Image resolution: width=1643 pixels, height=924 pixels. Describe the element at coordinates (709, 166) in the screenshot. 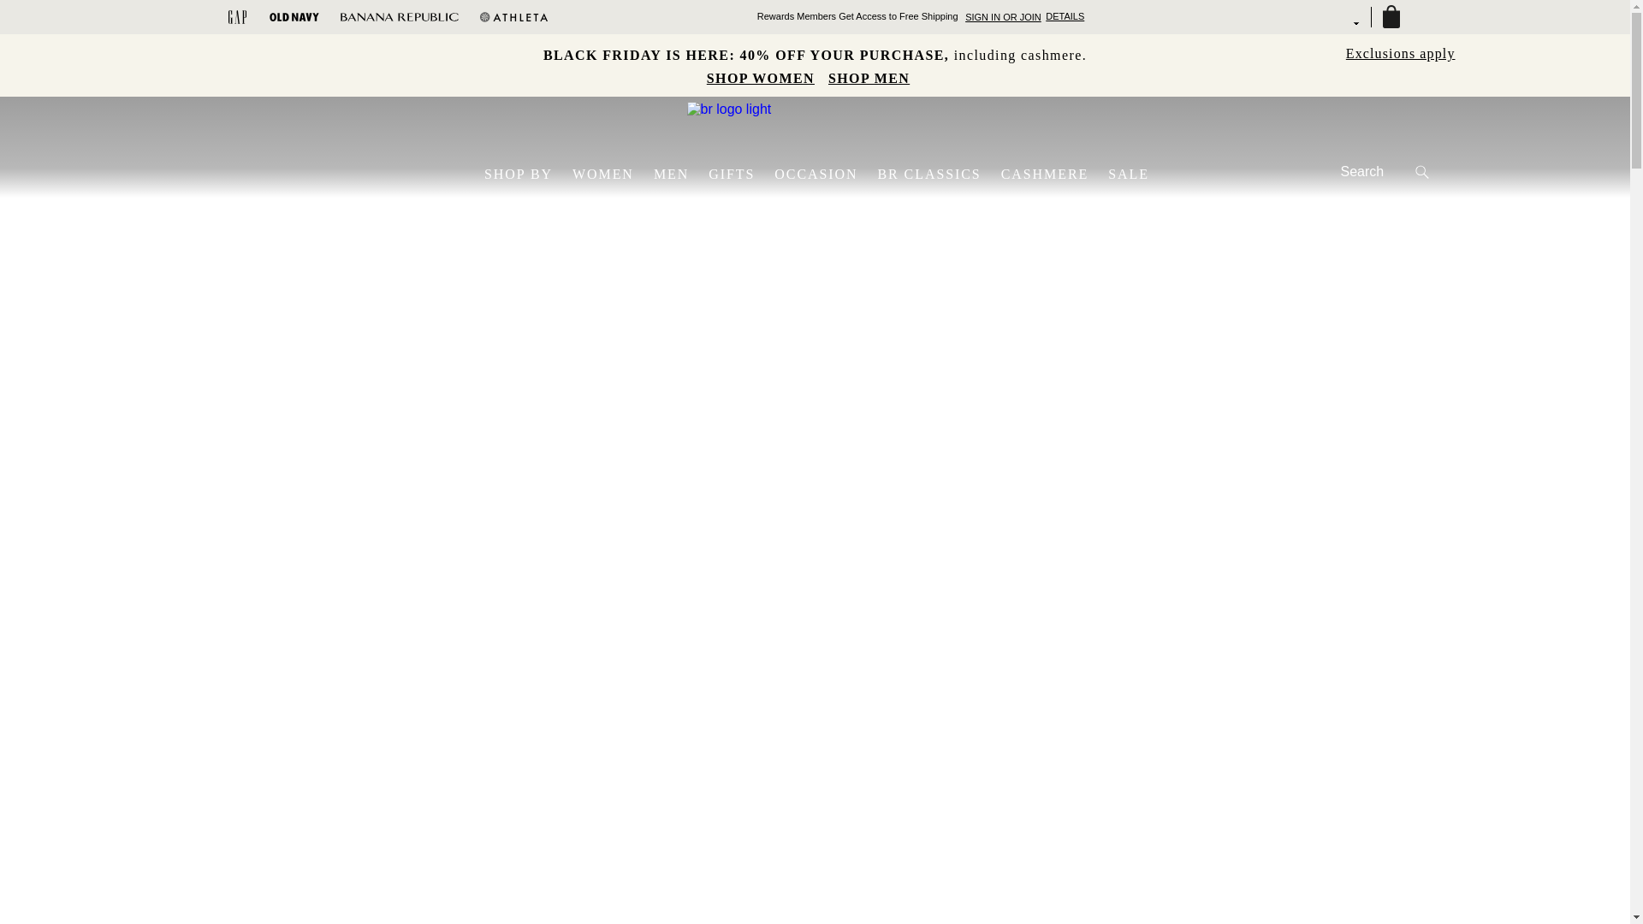

I see `Gifts` at that location.